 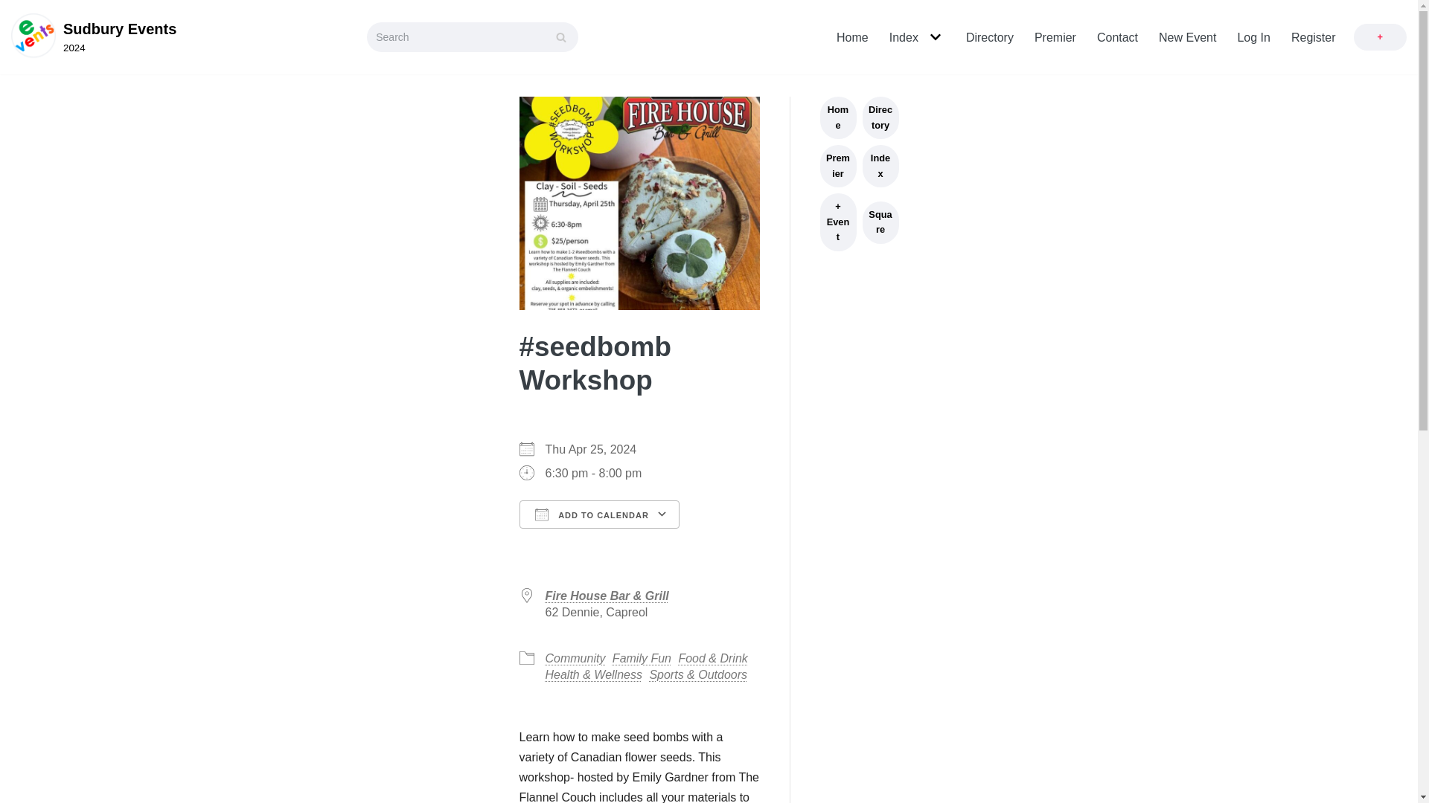 I want to click on Home, so click(x=852, y=37).